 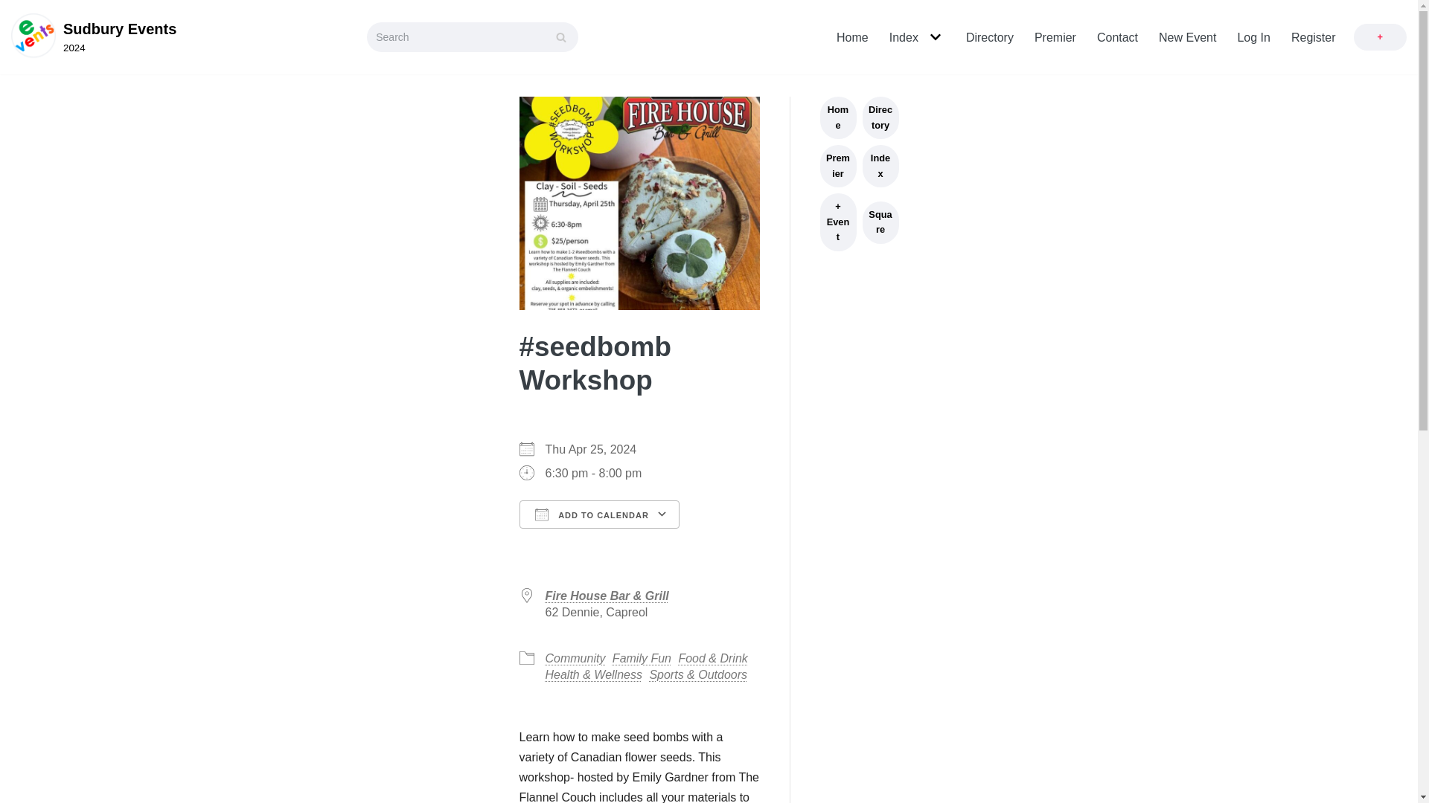 I want to click on Home, so click(x=852, y=37).